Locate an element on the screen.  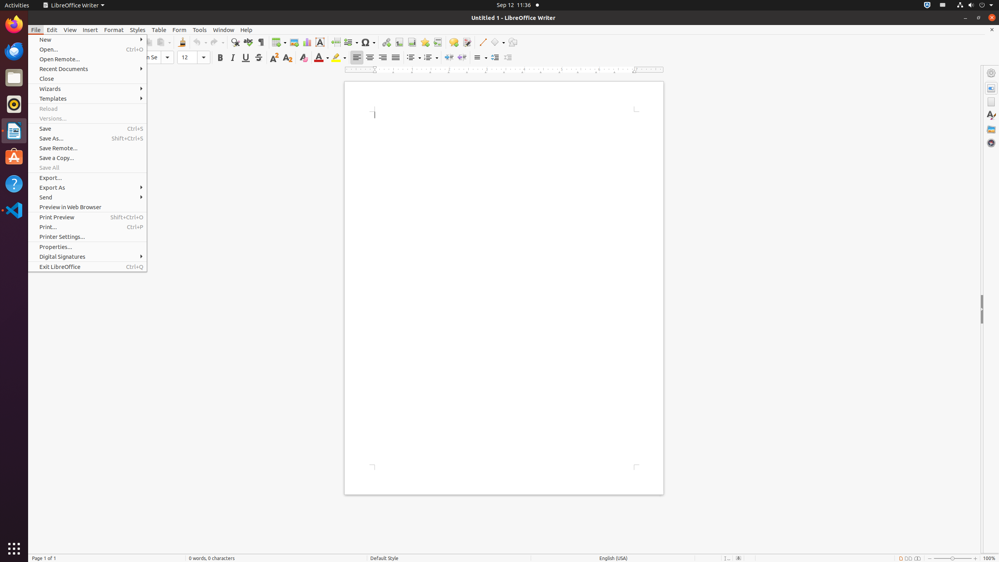
Window is located at coordinates (224, 30).